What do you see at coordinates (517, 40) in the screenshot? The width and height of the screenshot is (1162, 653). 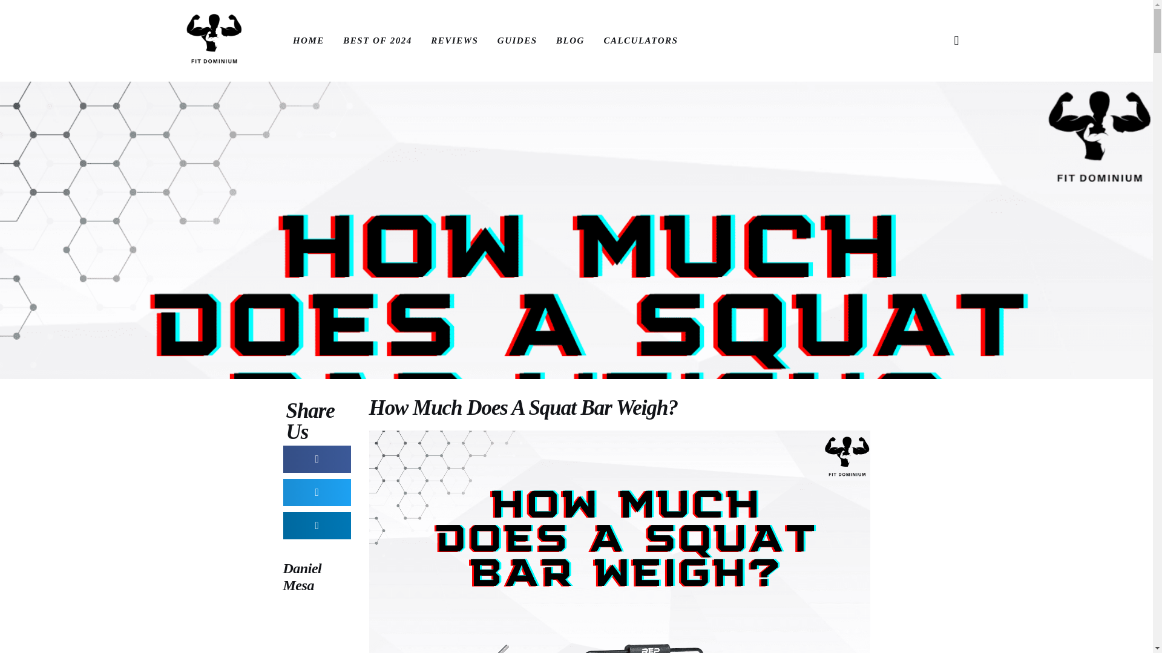 I see `GUIDES` at bounding box center [517, 40].